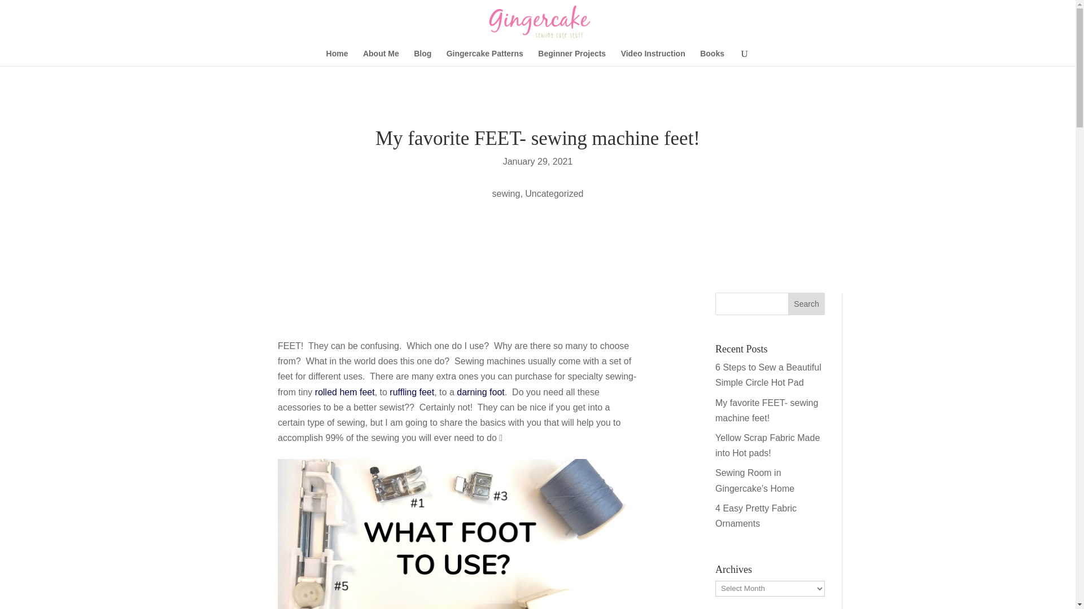  What do you see at coordinates (480, 392) in the screenshot?
I see `darning foot` at bounding box center [480, 392].